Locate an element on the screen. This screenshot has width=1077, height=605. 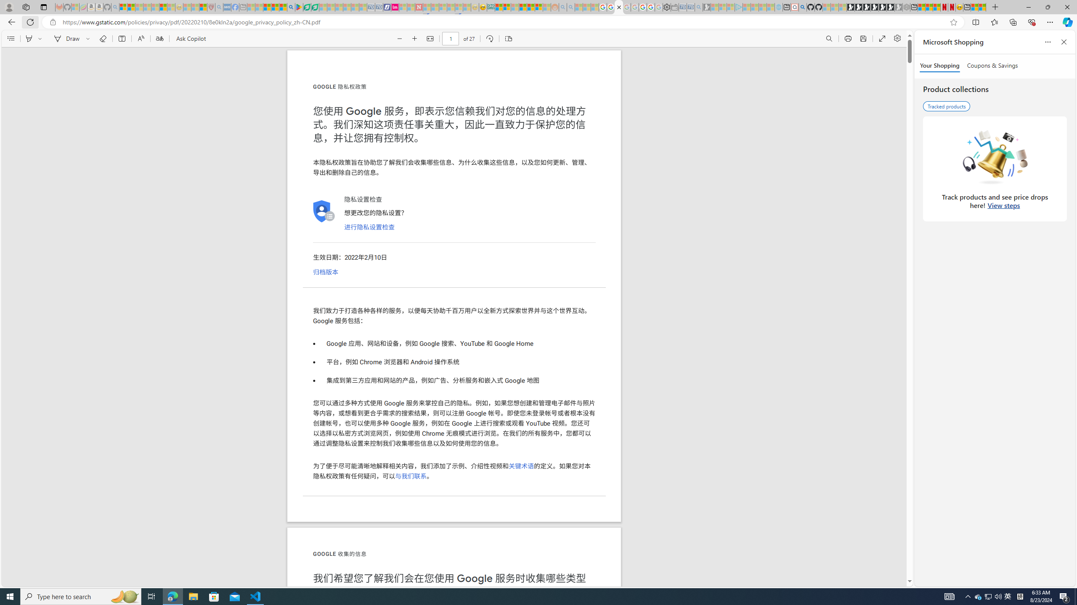
Page view is located at coordinates (508, 39).